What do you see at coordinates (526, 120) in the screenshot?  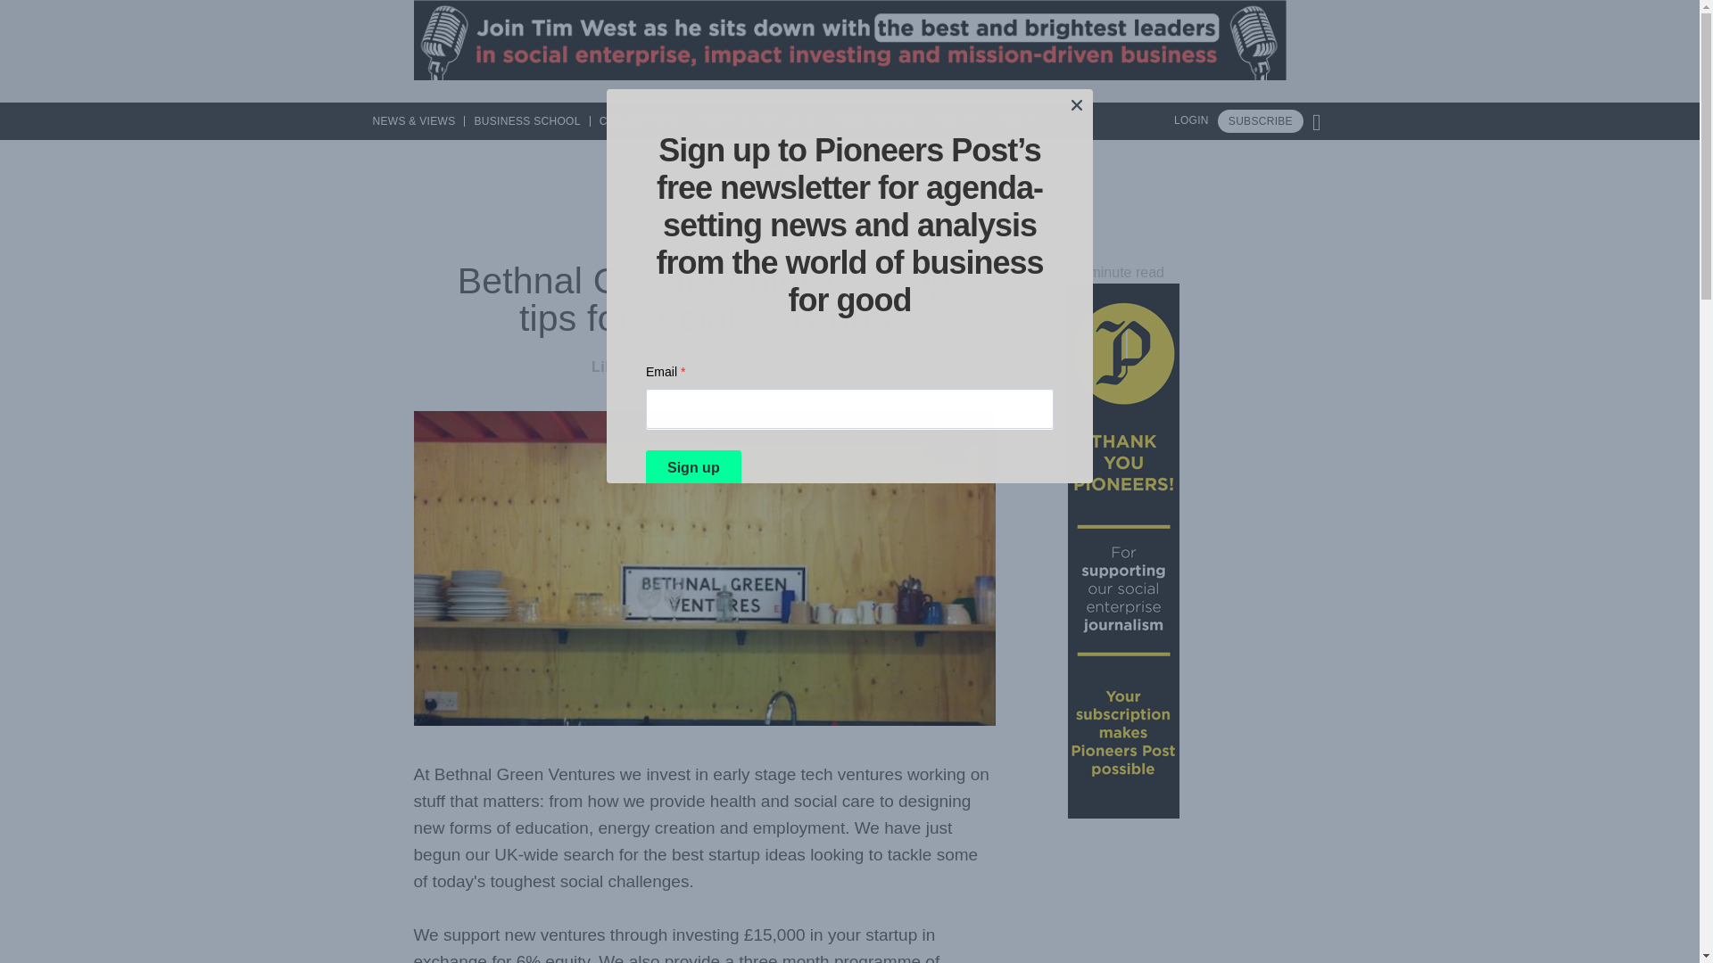 I see `BUSINESS SCHOOL` at bounding box center [526, 120].